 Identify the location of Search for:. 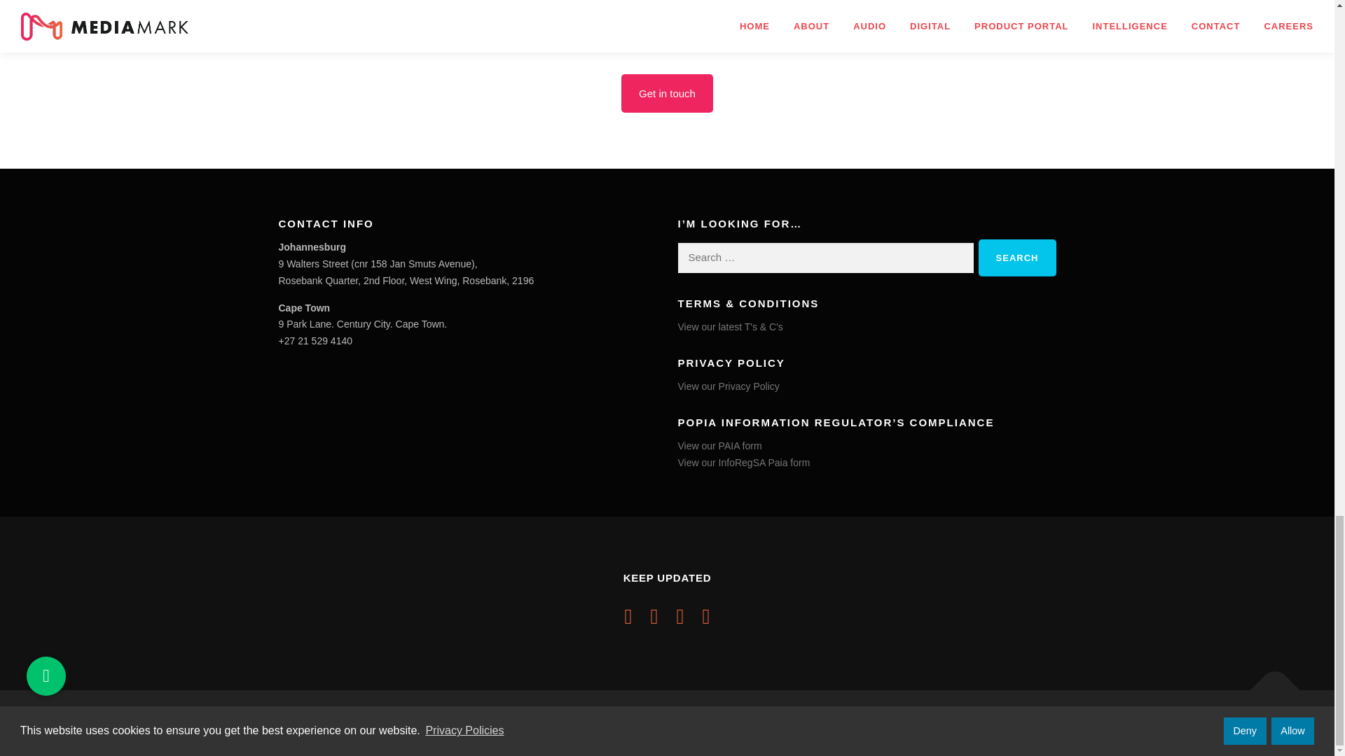
(825, 258).